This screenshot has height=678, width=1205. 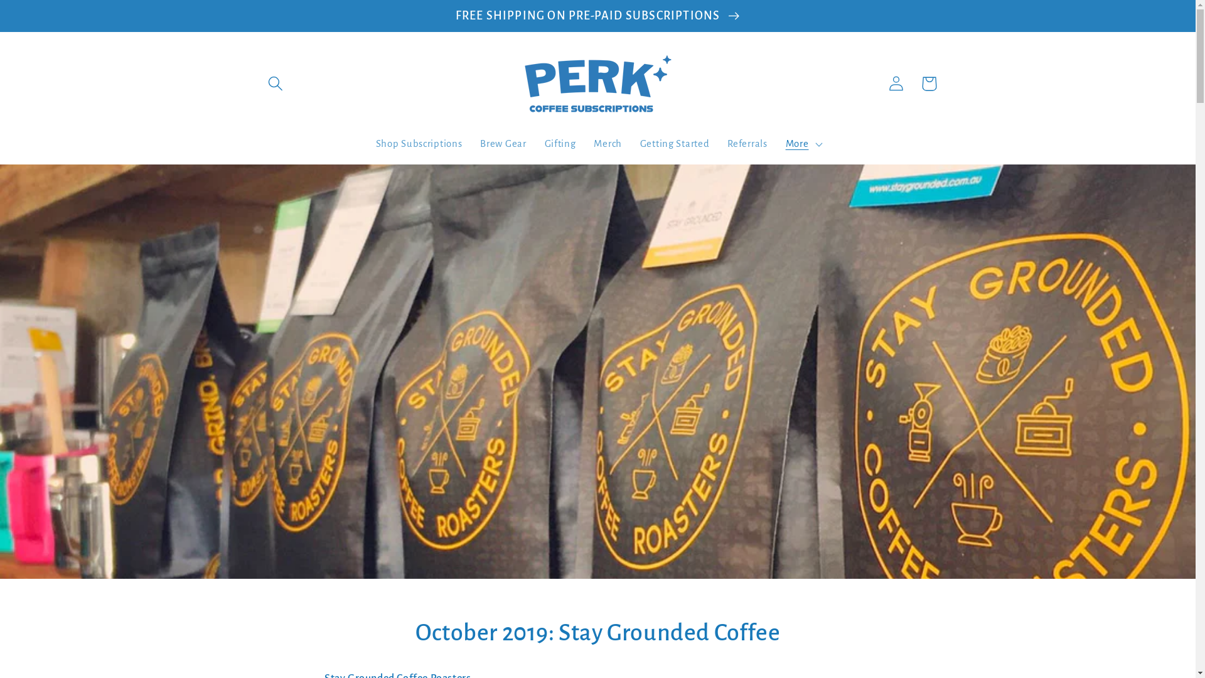 I want to click on Log in, so click(x=896, y=84).